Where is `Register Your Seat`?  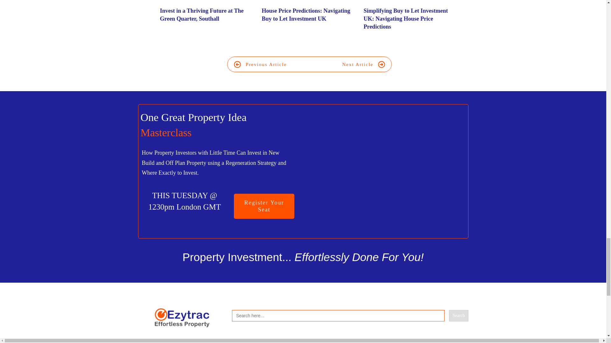 Register Your Seat is located at coordinates (264, 206).